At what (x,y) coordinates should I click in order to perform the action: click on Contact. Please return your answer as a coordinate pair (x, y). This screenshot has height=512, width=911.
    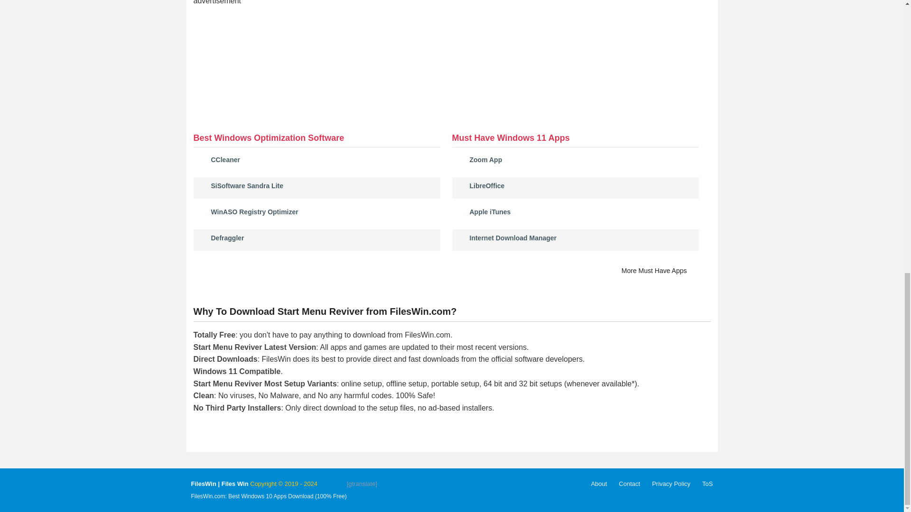
    Looking at the image, I should click on (629, 484).